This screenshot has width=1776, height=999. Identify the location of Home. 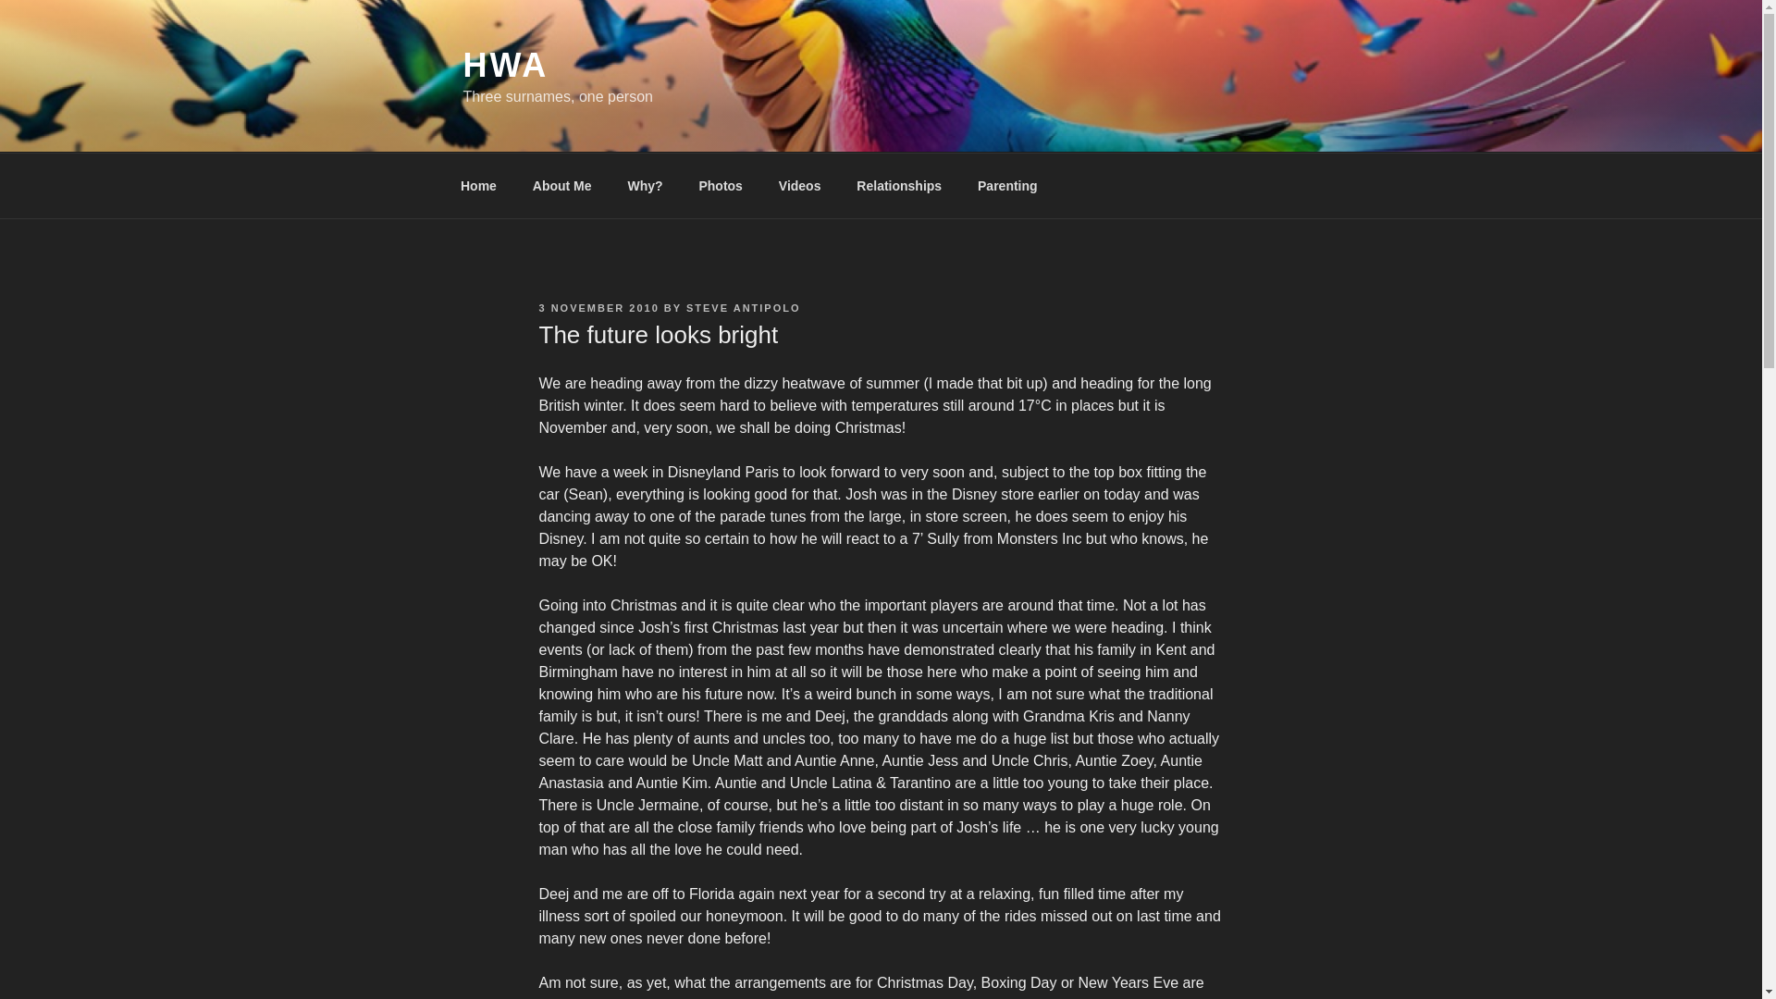
(478, 185).